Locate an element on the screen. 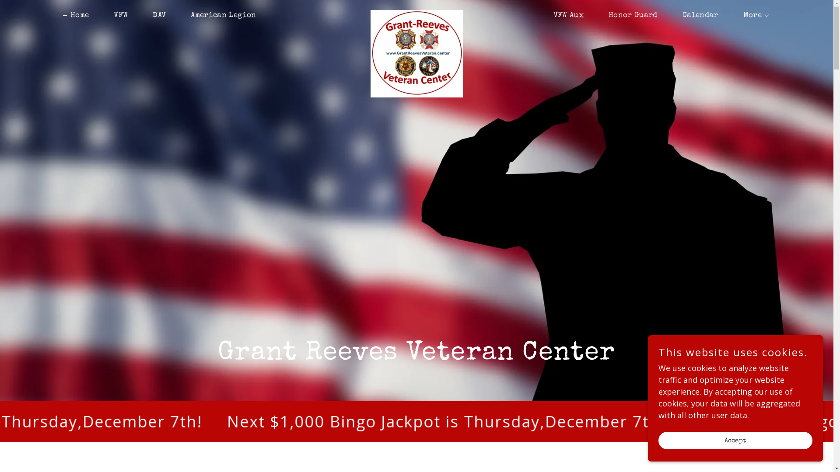  Accept is located at coordinates (735, 441).